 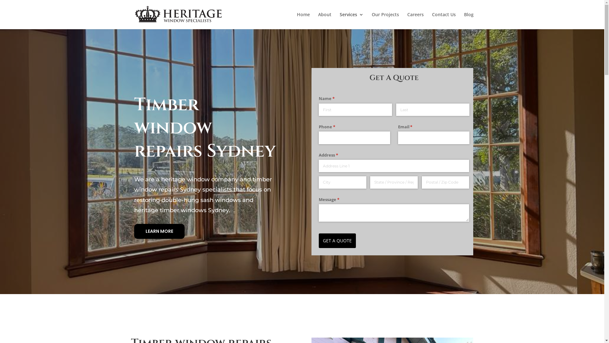 I want to click on Contact Us, so click(x=444, y=21).